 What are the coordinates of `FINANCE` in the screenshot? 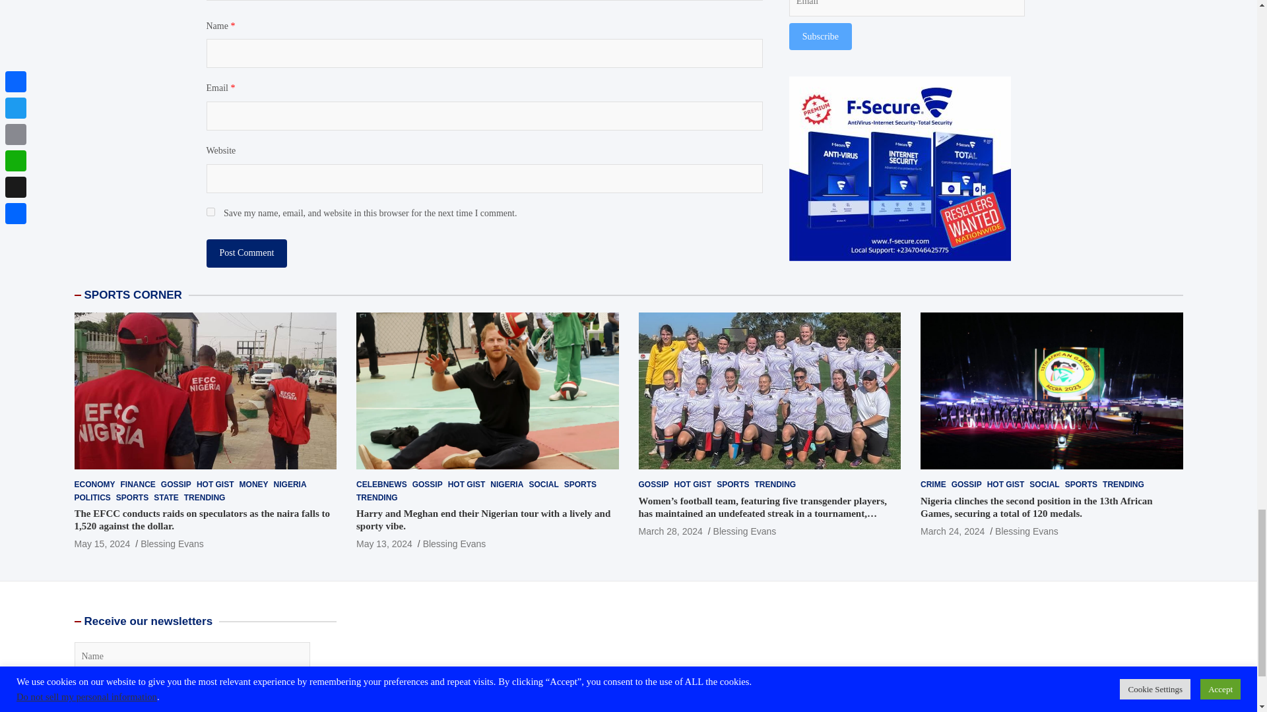 It's located at (138, 485).